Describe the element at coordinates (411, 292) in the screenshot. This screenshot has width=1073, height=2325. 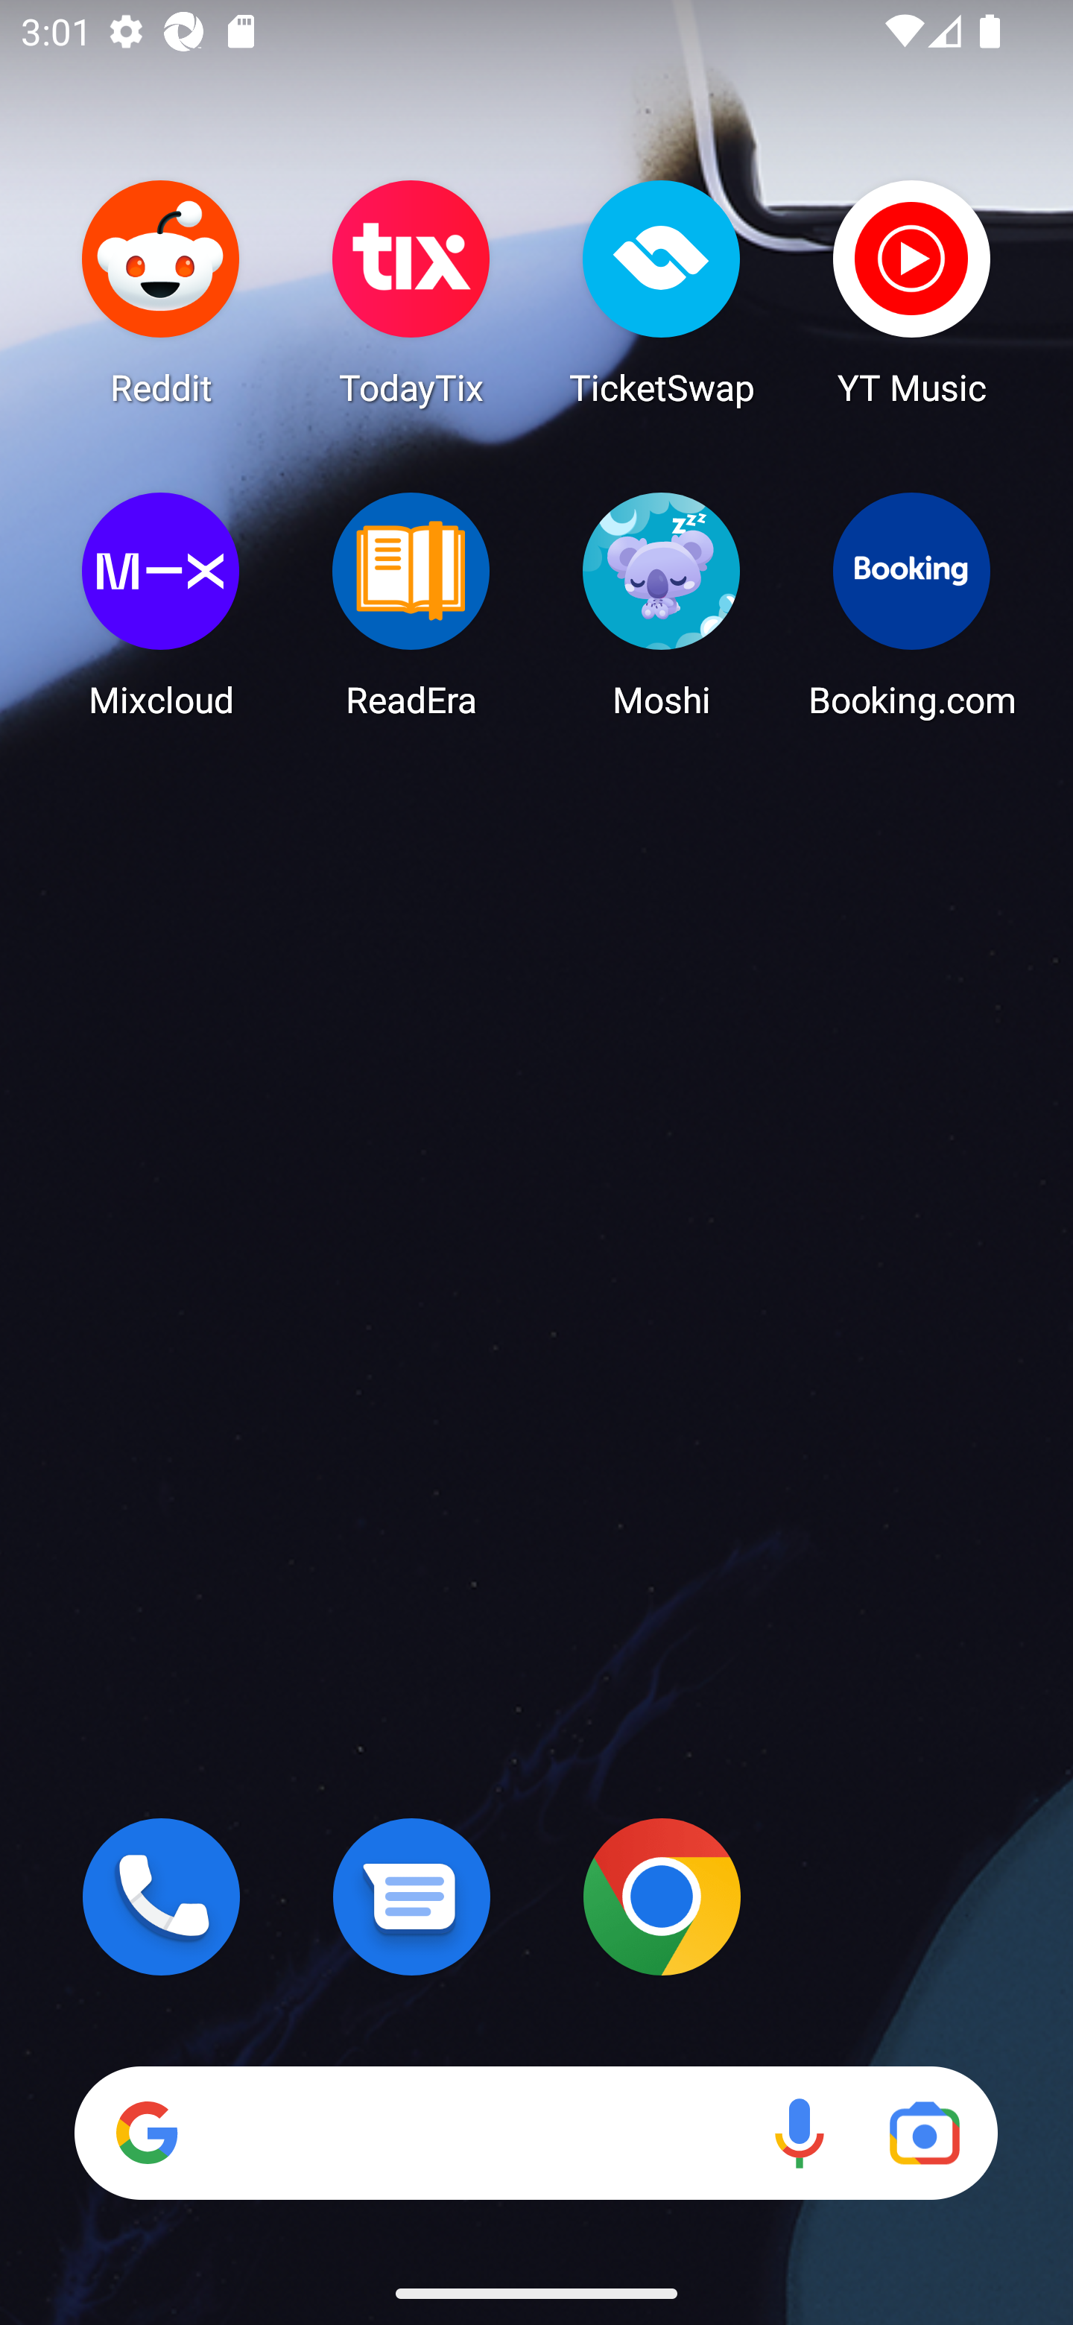
I see `TodayTix` at that location.